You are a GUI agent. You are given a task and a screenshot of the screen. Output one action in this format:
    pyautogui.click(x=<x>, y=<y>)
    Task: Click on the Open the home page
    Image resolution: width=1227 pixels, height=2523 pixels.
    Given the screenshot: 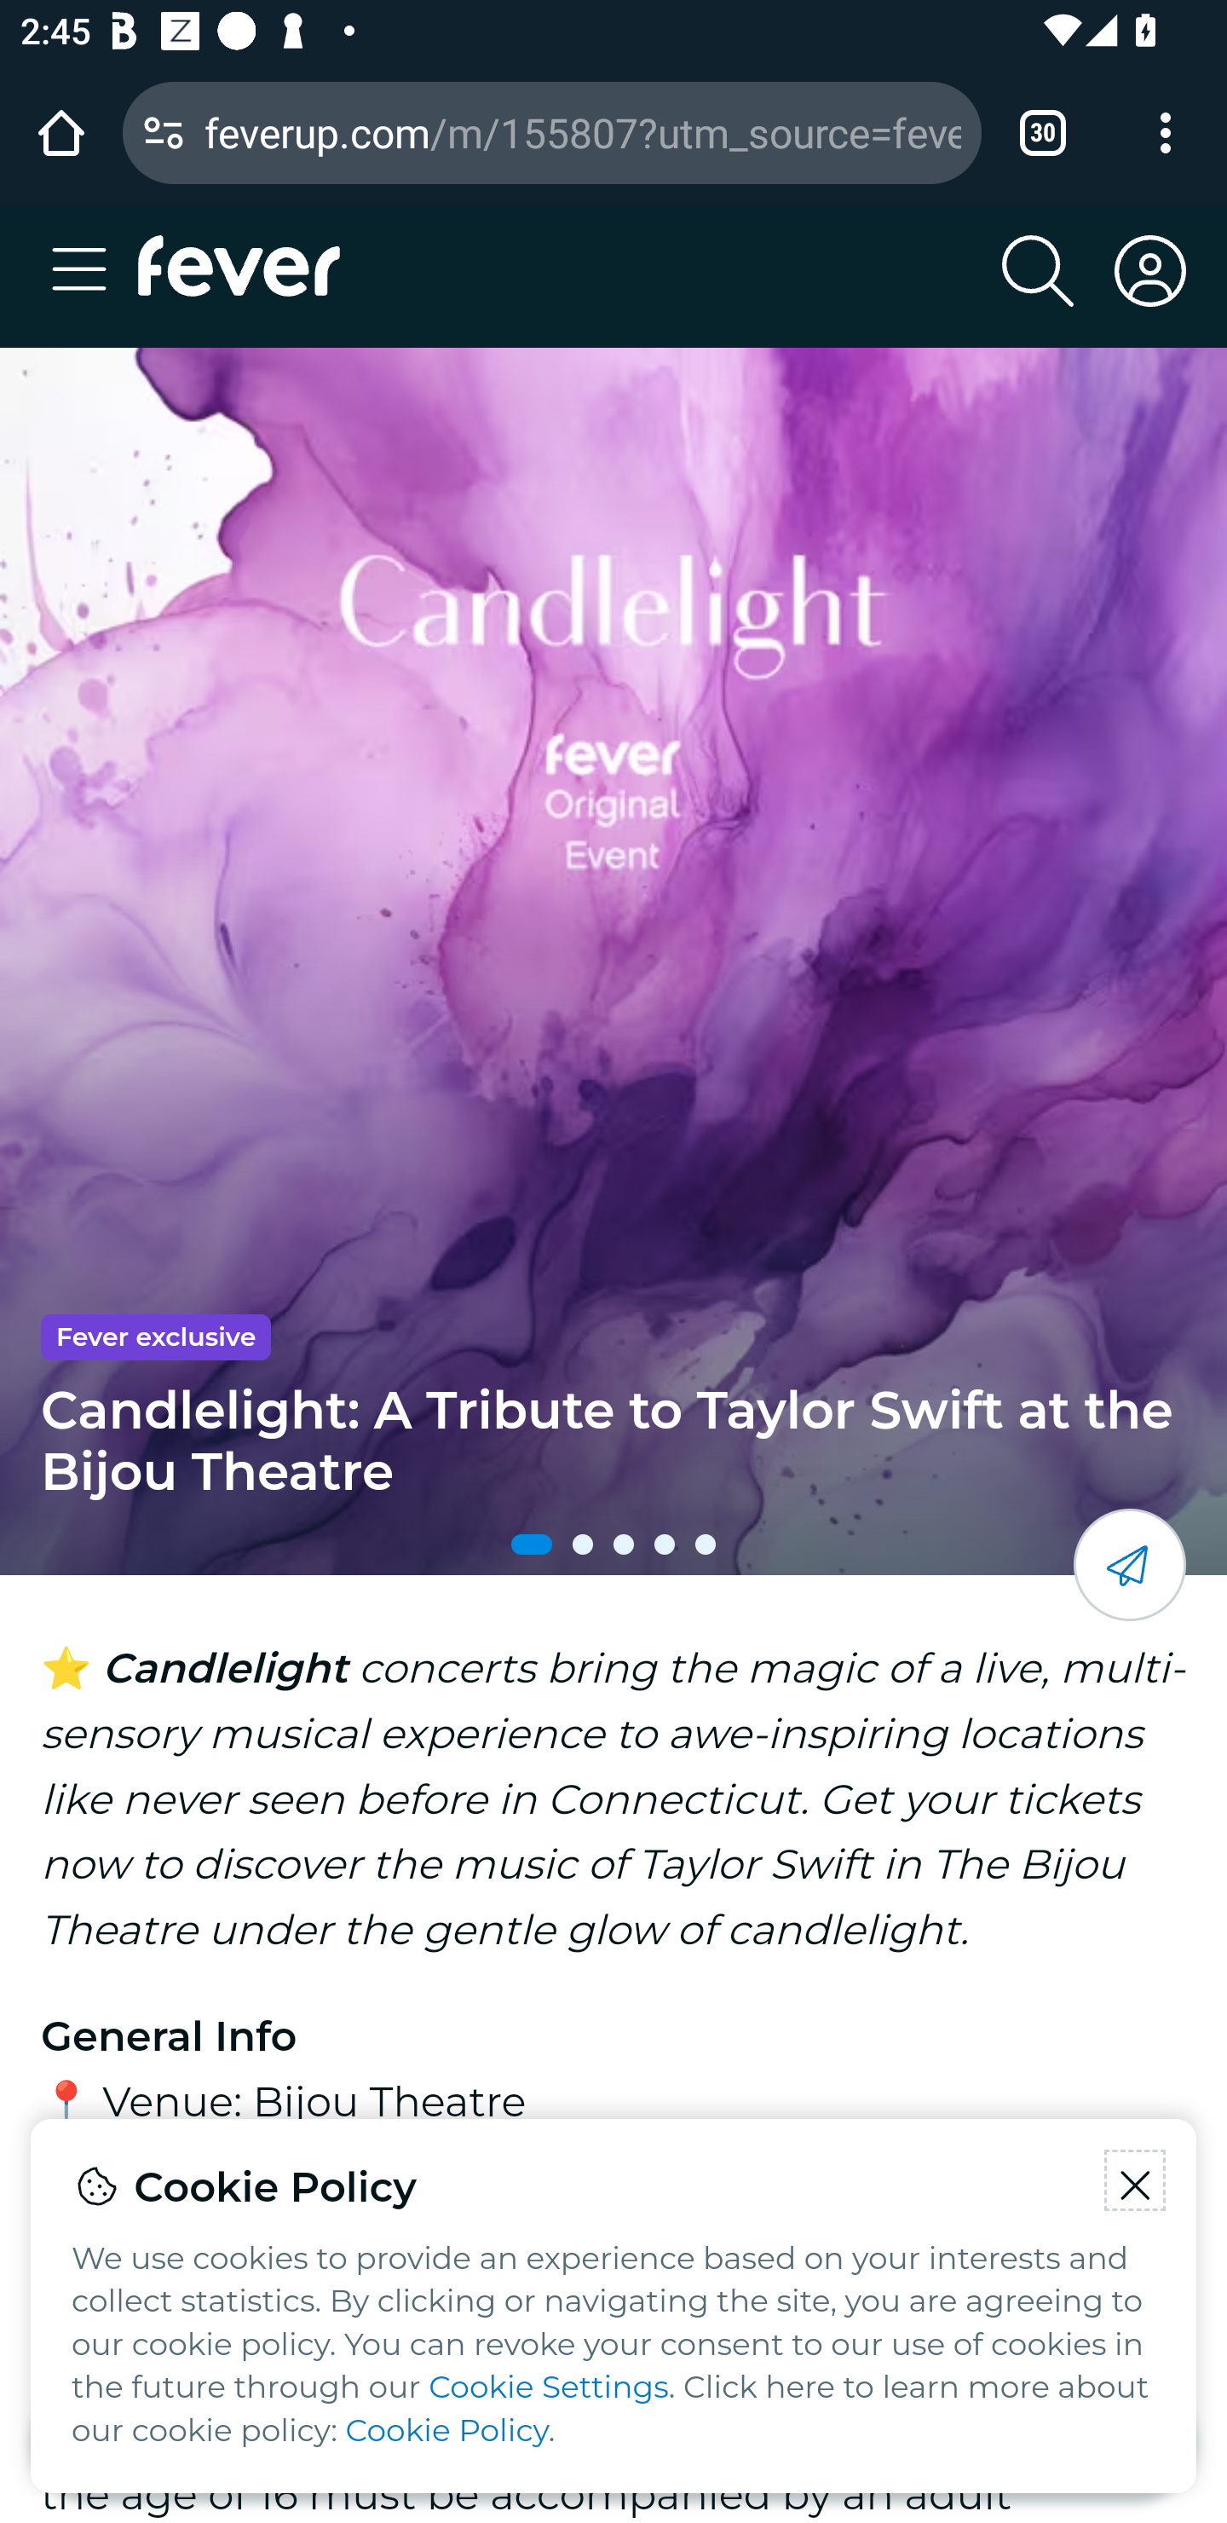 What is the action you would take?
    pyautogui.click(x=61, y=132)
    